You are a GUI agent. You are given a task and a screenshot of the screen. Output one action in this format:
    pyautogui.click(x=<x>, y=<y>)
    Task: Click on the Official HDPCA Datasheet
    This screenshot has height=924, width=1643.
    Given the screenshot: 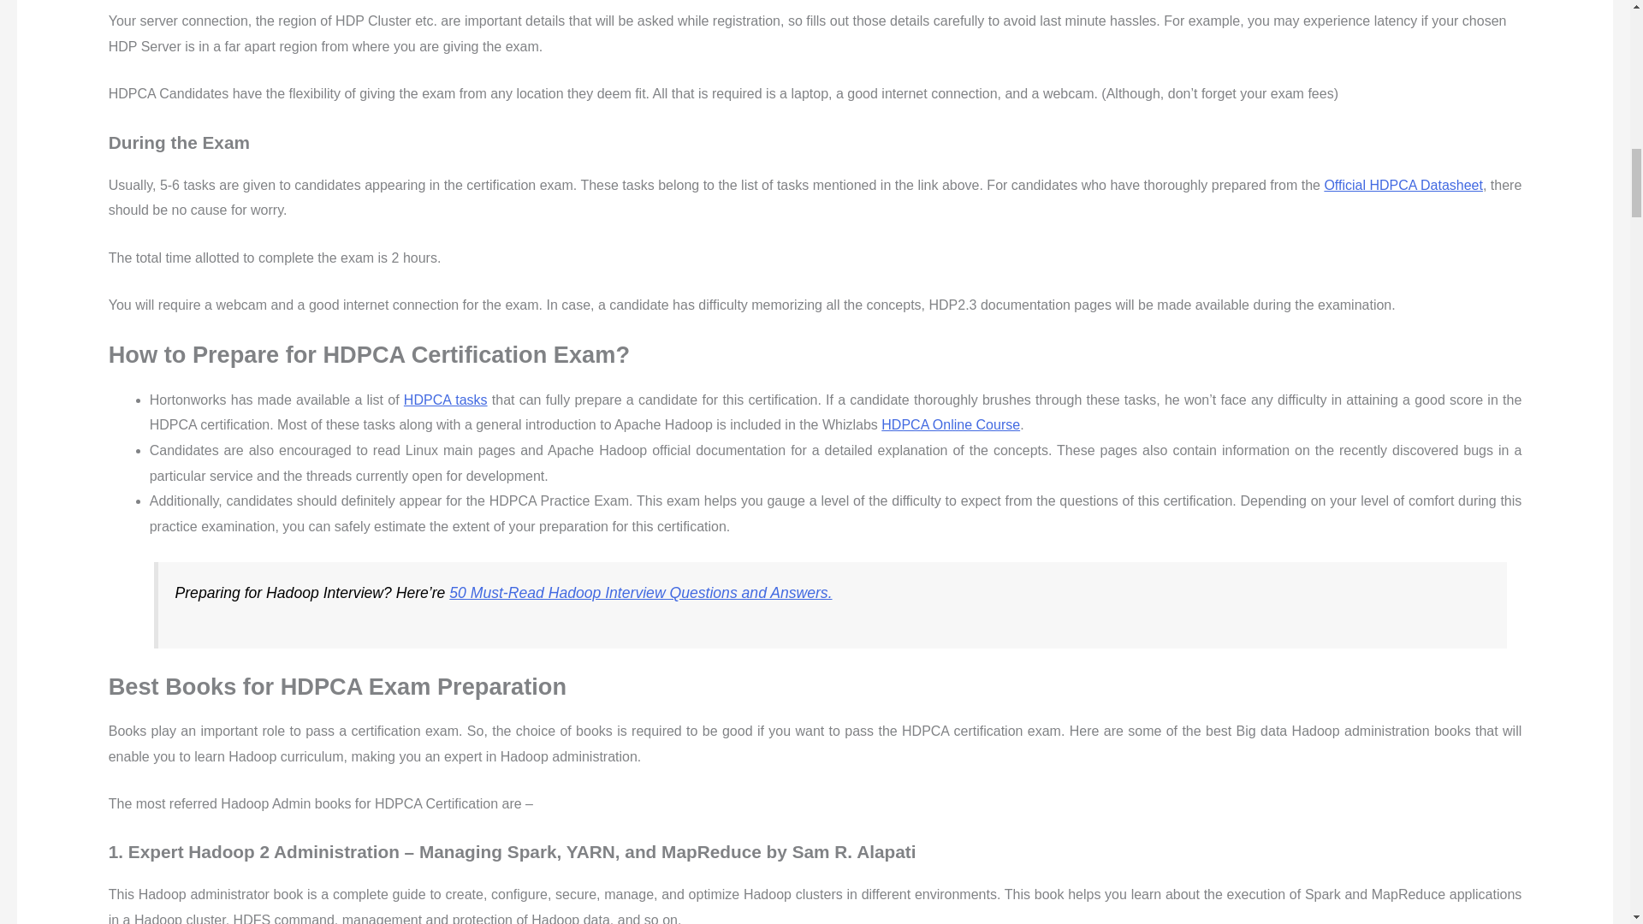 What is the action you would take?
    pyautogui.click(x=1403, y=185)
    